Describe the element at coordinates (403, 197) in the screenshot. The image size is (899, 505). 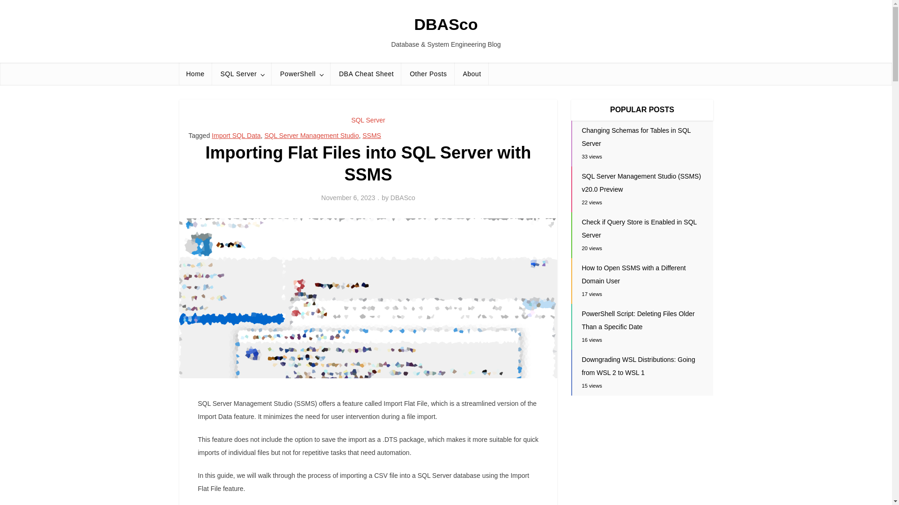
I see `DBASco` at that location.